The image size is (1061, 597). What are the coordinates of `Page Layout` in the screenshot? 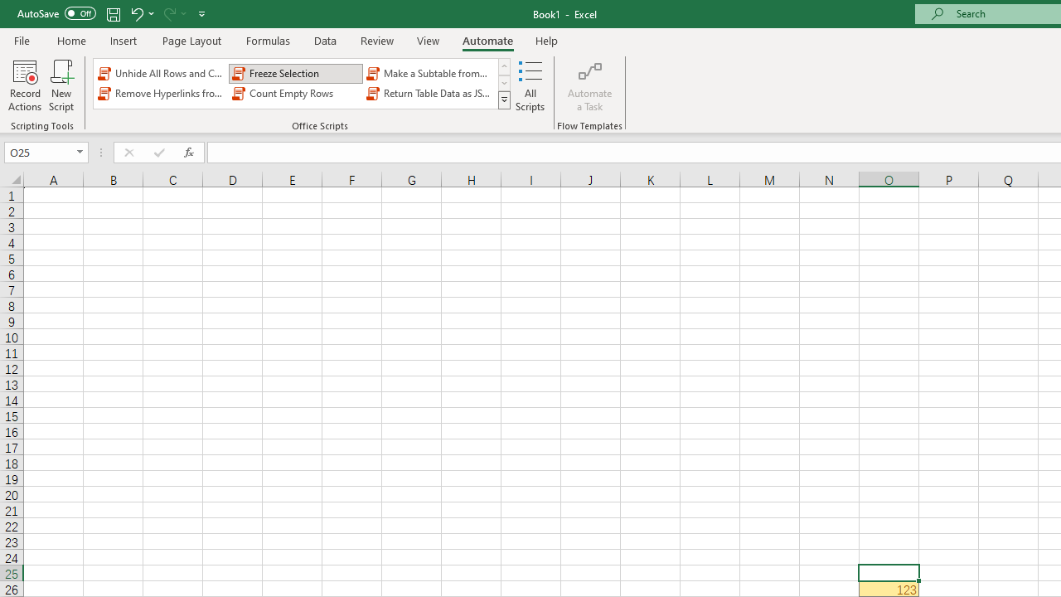 It's located at (191, 40).